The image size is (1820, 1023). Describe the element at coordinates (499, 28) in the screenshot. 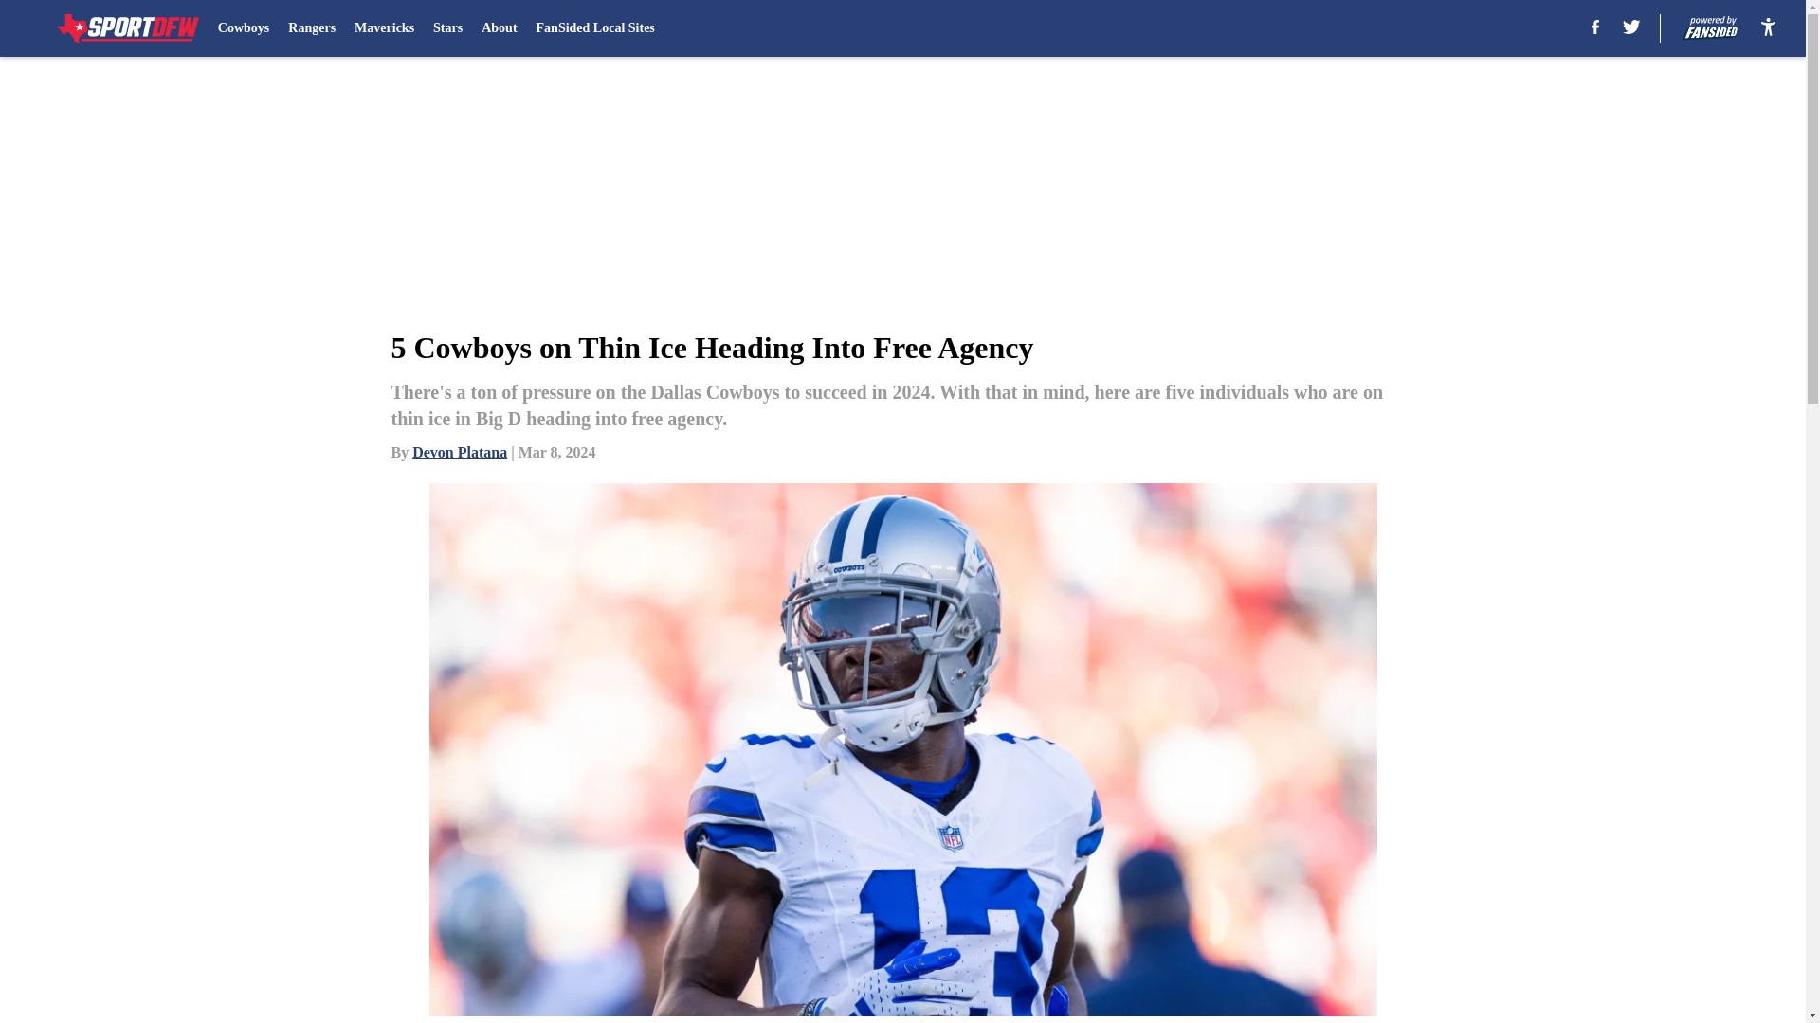

I see `About` at that location.